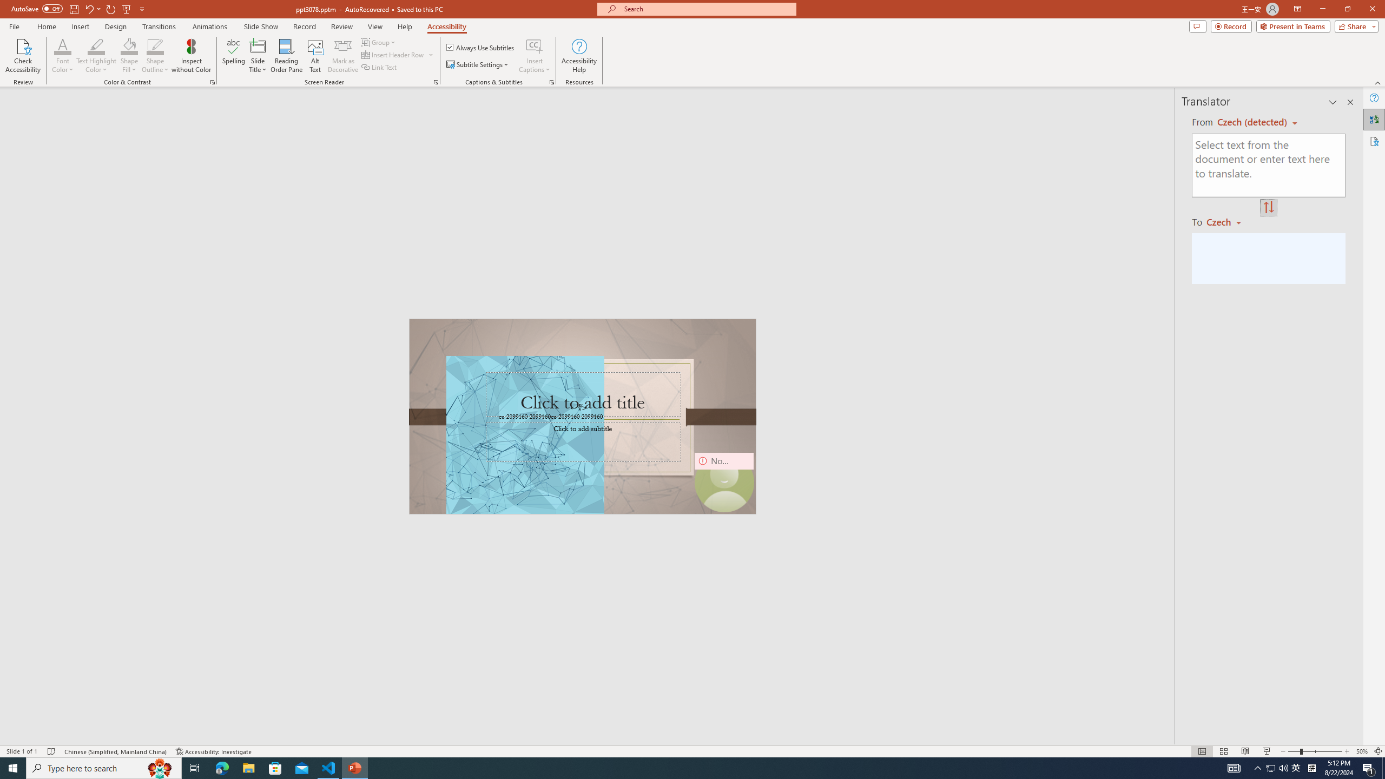  I want to click on Inspect without Color, so click(192, 56).